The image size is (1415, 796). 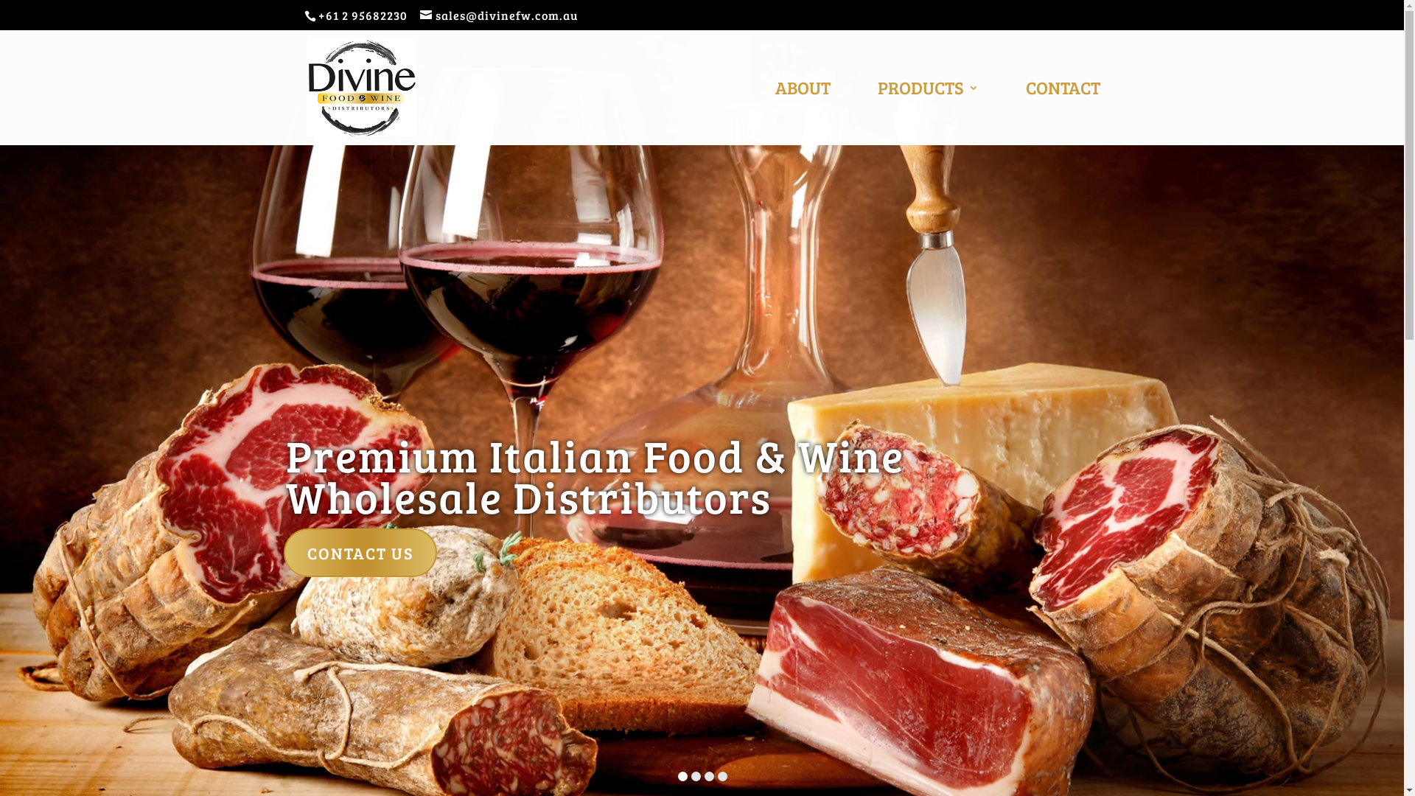 What do you see at coordinates (927, 114) in the screenshot?
I see `PRODUCTS` at bounding box center [927, 114].